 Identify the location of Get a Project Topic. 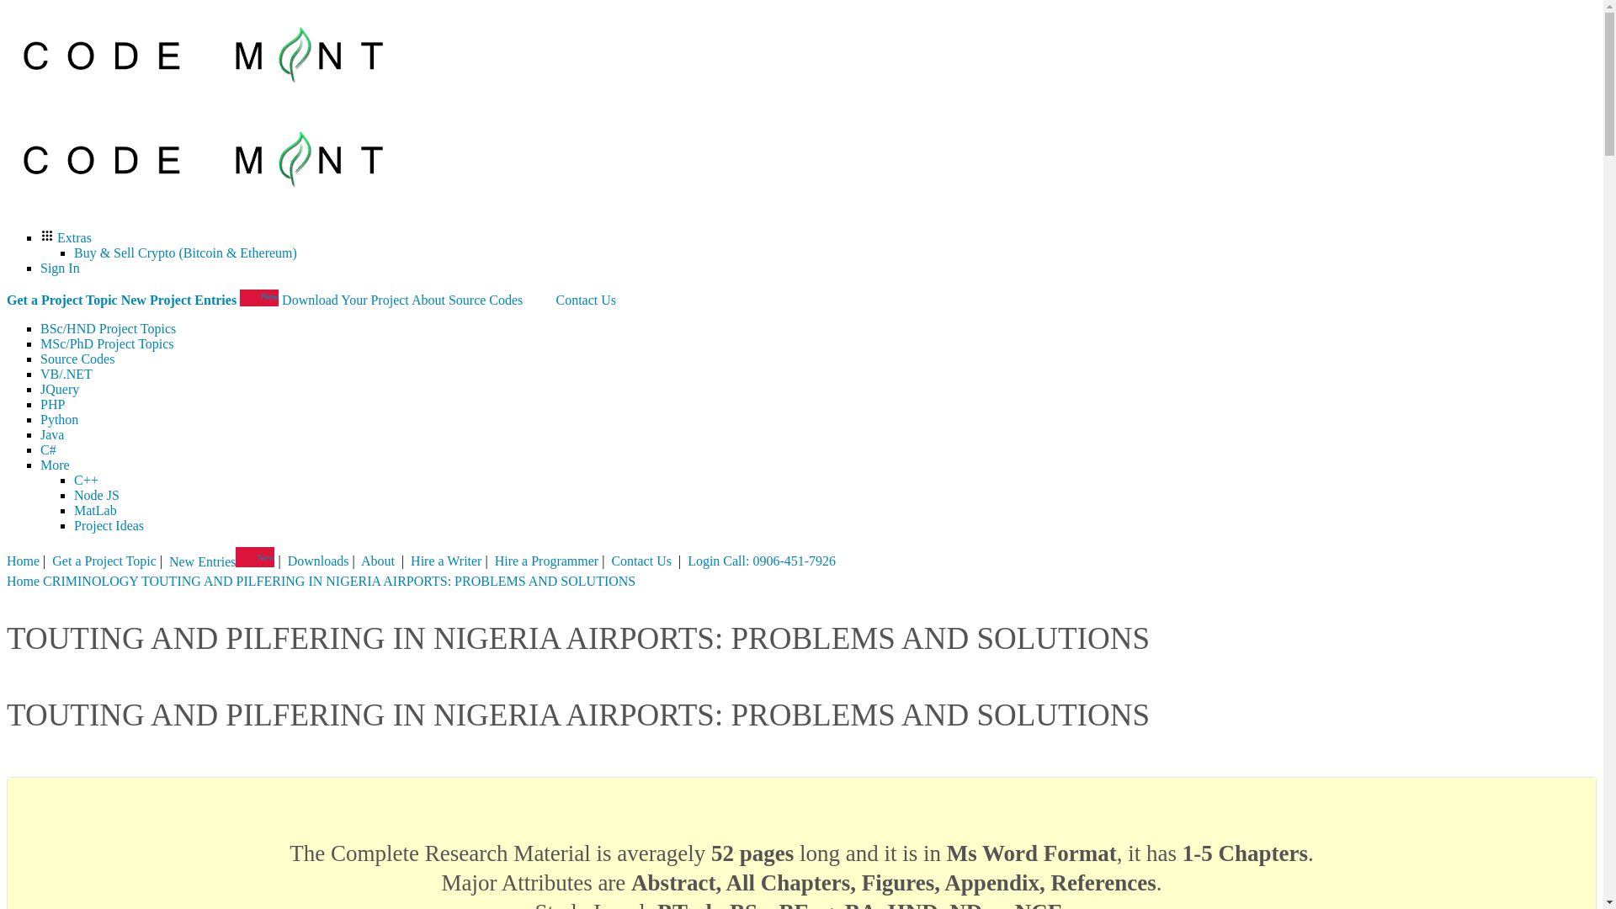
(103, 561).